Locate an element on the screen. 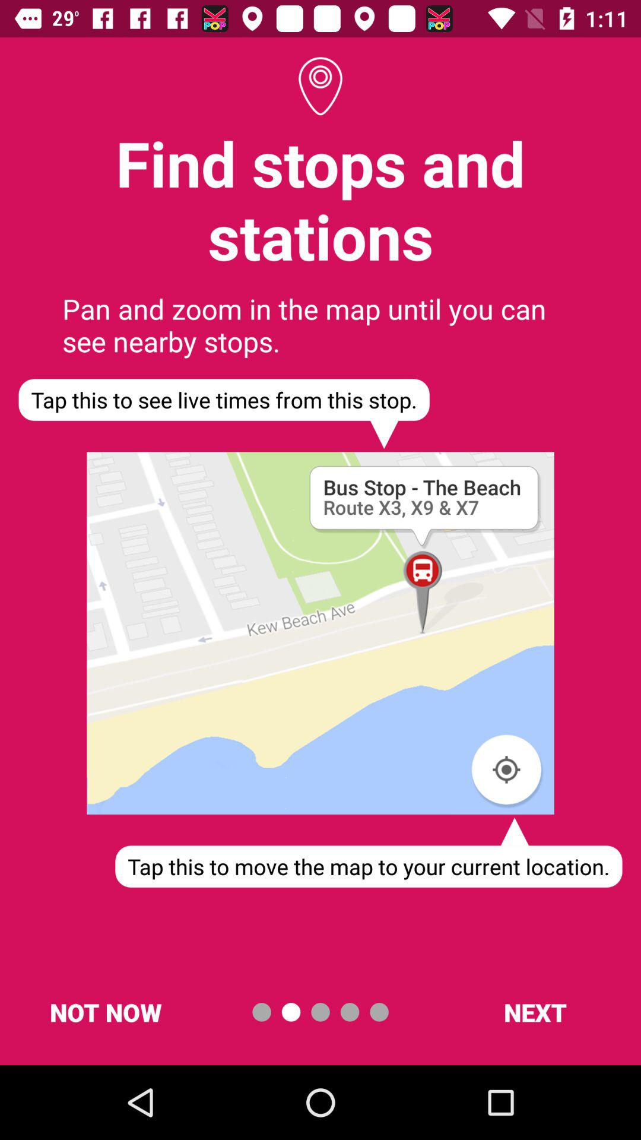 Image resolution: width=641 pixels, height=1140 pixels. flip to the not now button is located at coordinates (106, 1012).